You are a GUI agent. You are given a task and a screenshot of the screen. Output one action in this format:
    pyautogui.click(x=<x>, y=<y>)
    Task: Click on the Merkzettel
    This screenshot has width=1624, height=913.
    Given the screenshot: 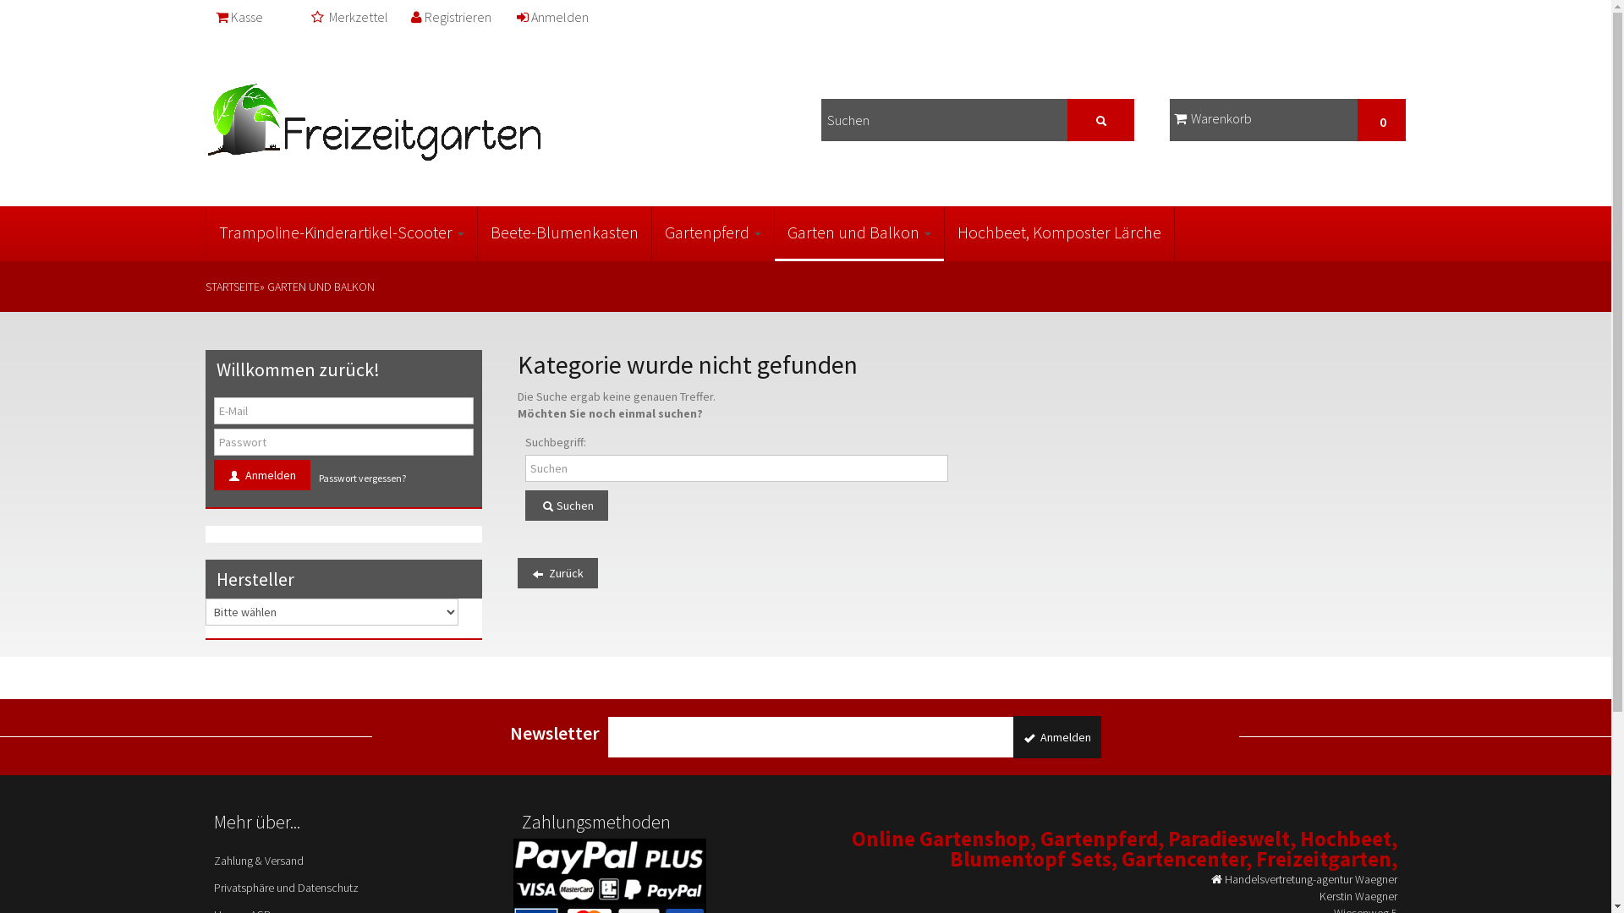 What is the action you would take?
    pyautogui.click(x=351, y=24)
    